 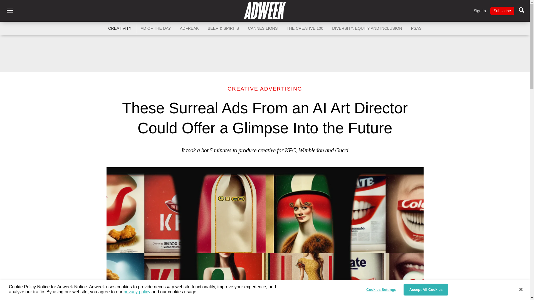 What do you see at coordinates (416, 28) in the screenshot?
I see `PSAS` at bounding box center [416, 28].